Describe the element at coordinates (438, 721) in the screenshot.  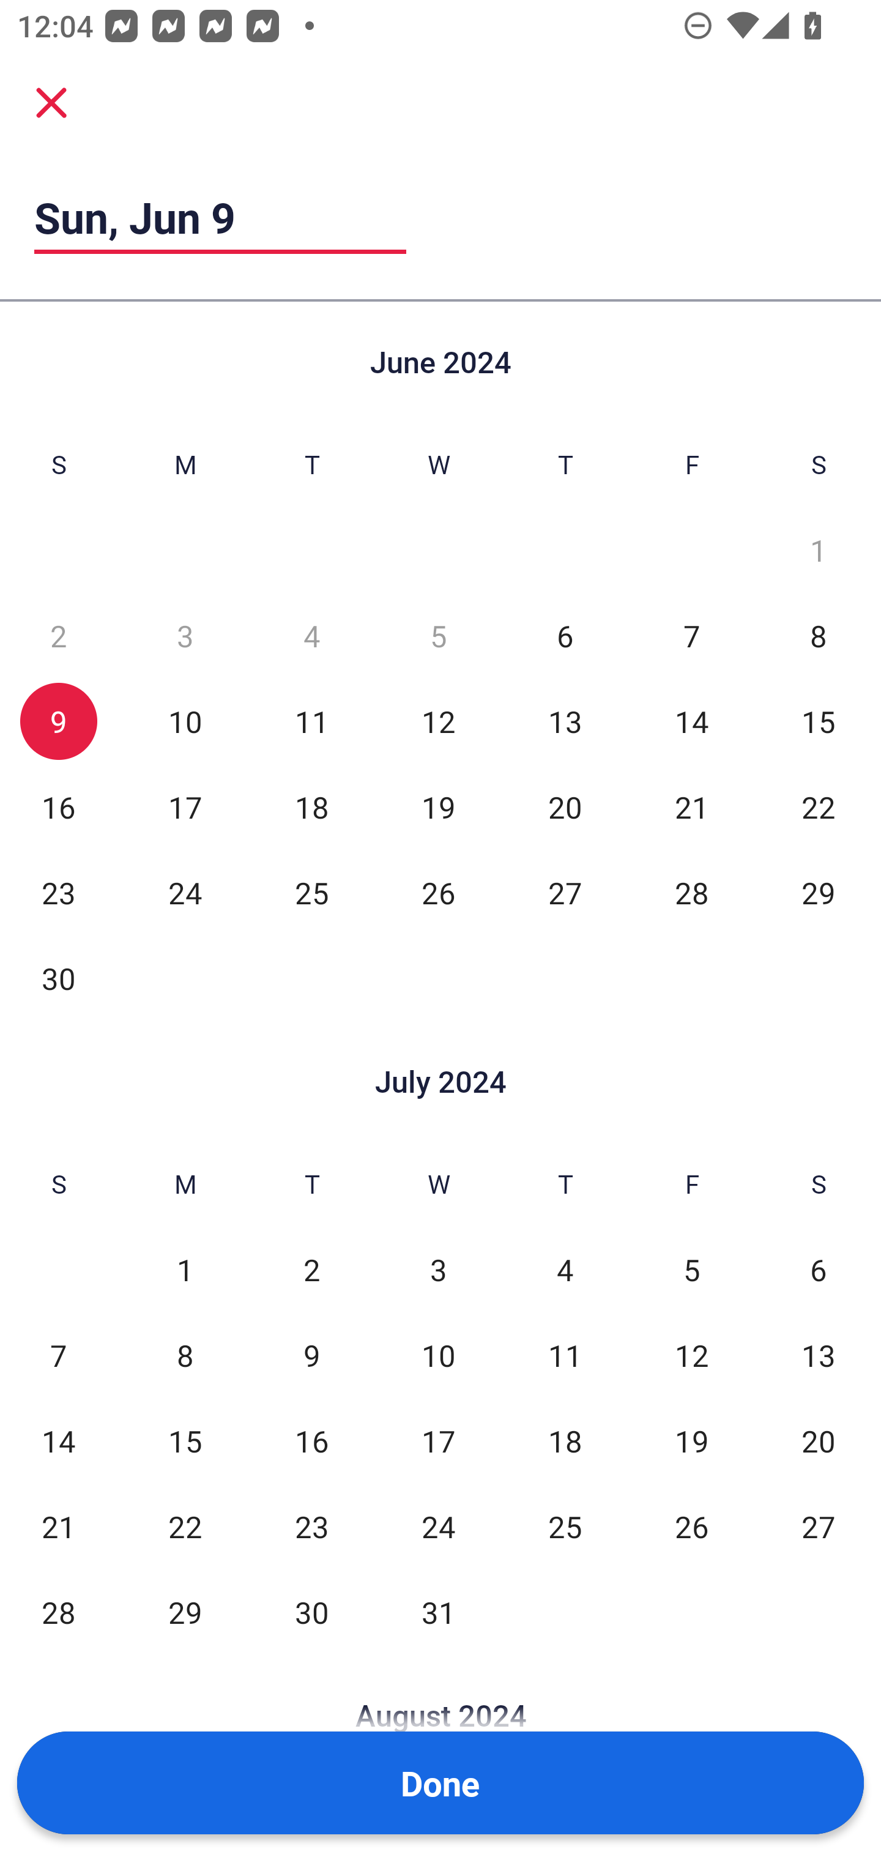
I see `12 Wed, Jun 12, Not Selected` at that location.